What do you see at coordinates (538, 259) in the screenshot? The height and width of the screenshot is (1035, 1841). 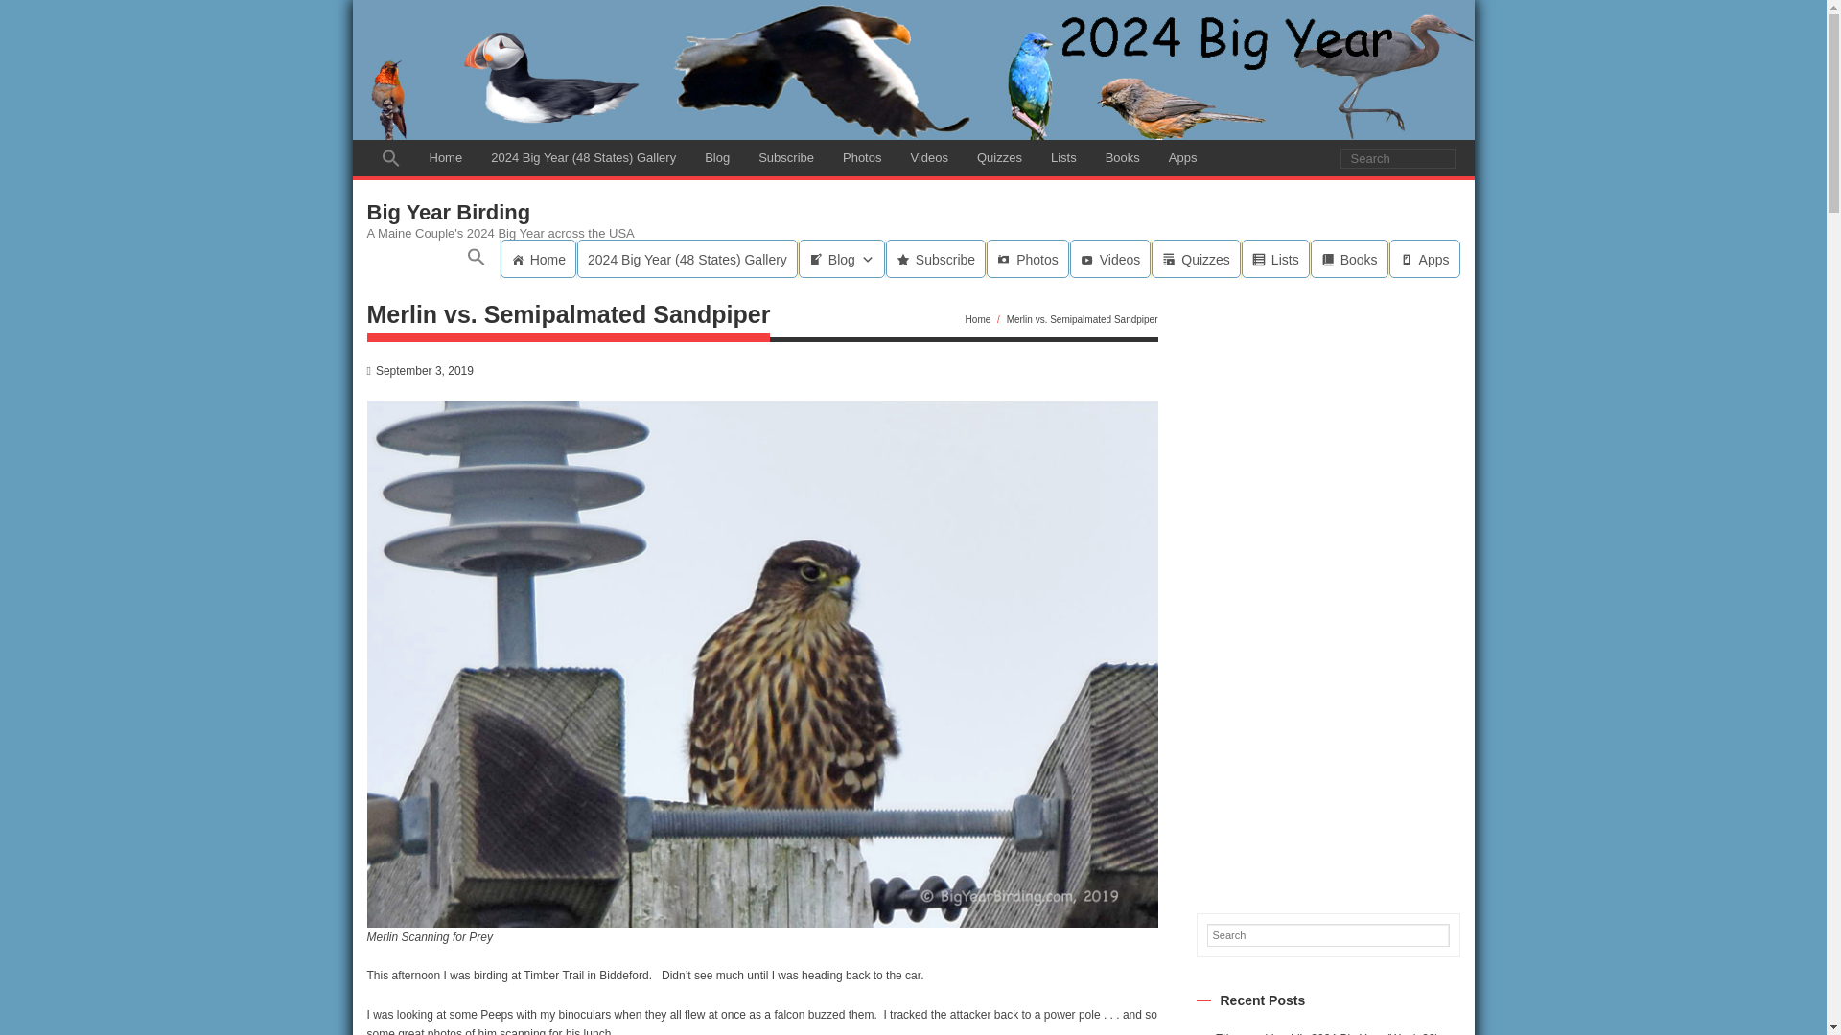 I see `Home` at bounding box center [538, 259].